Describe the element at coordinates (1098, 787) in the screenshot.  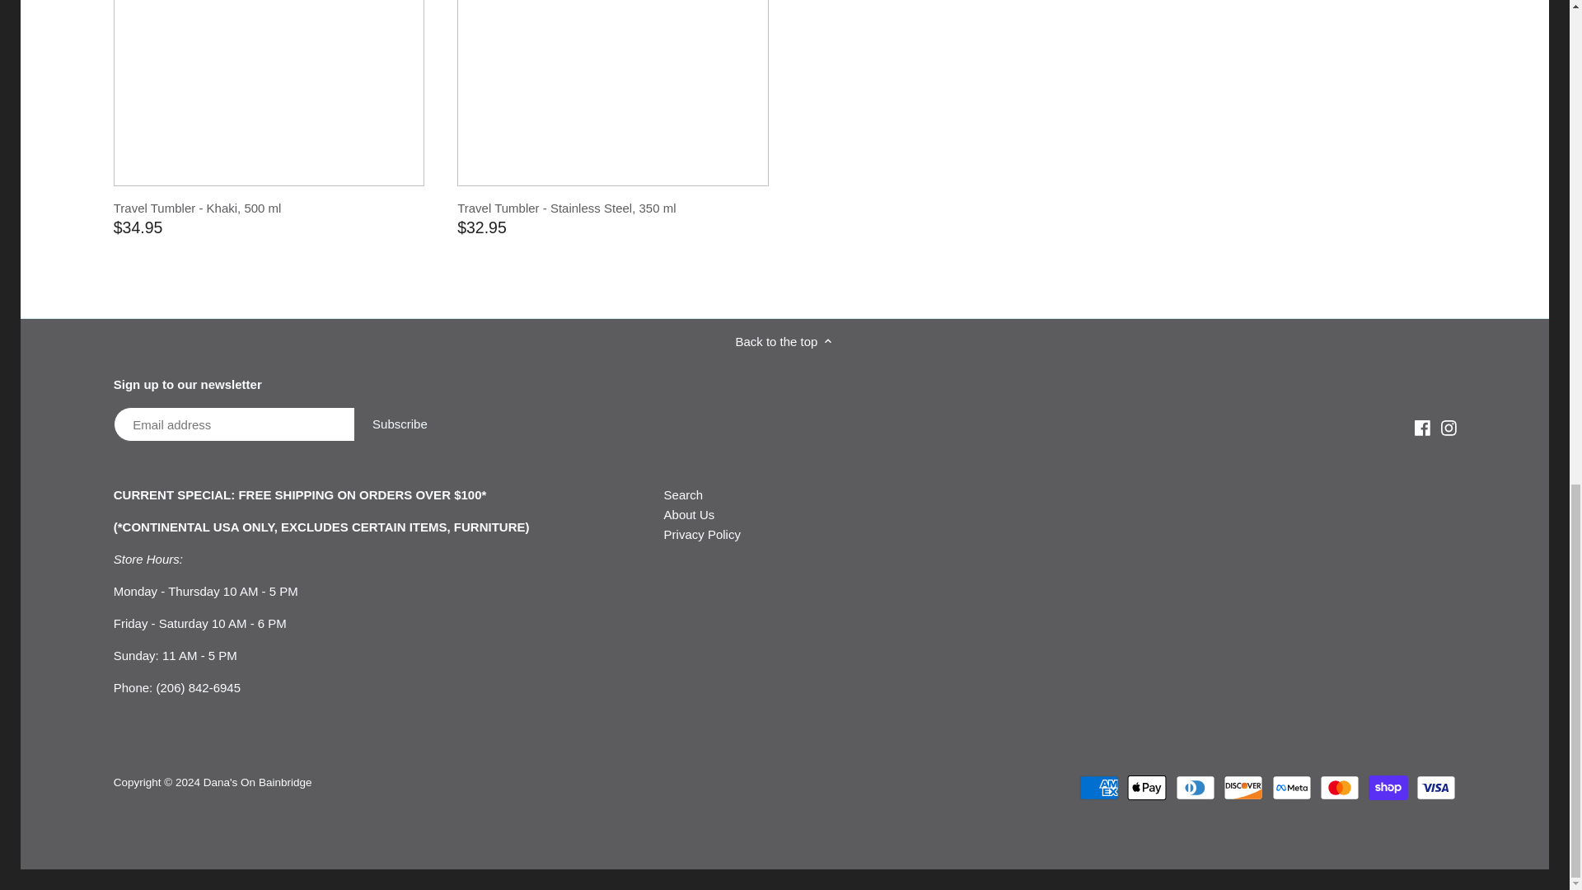
I see `American Express` at that location.